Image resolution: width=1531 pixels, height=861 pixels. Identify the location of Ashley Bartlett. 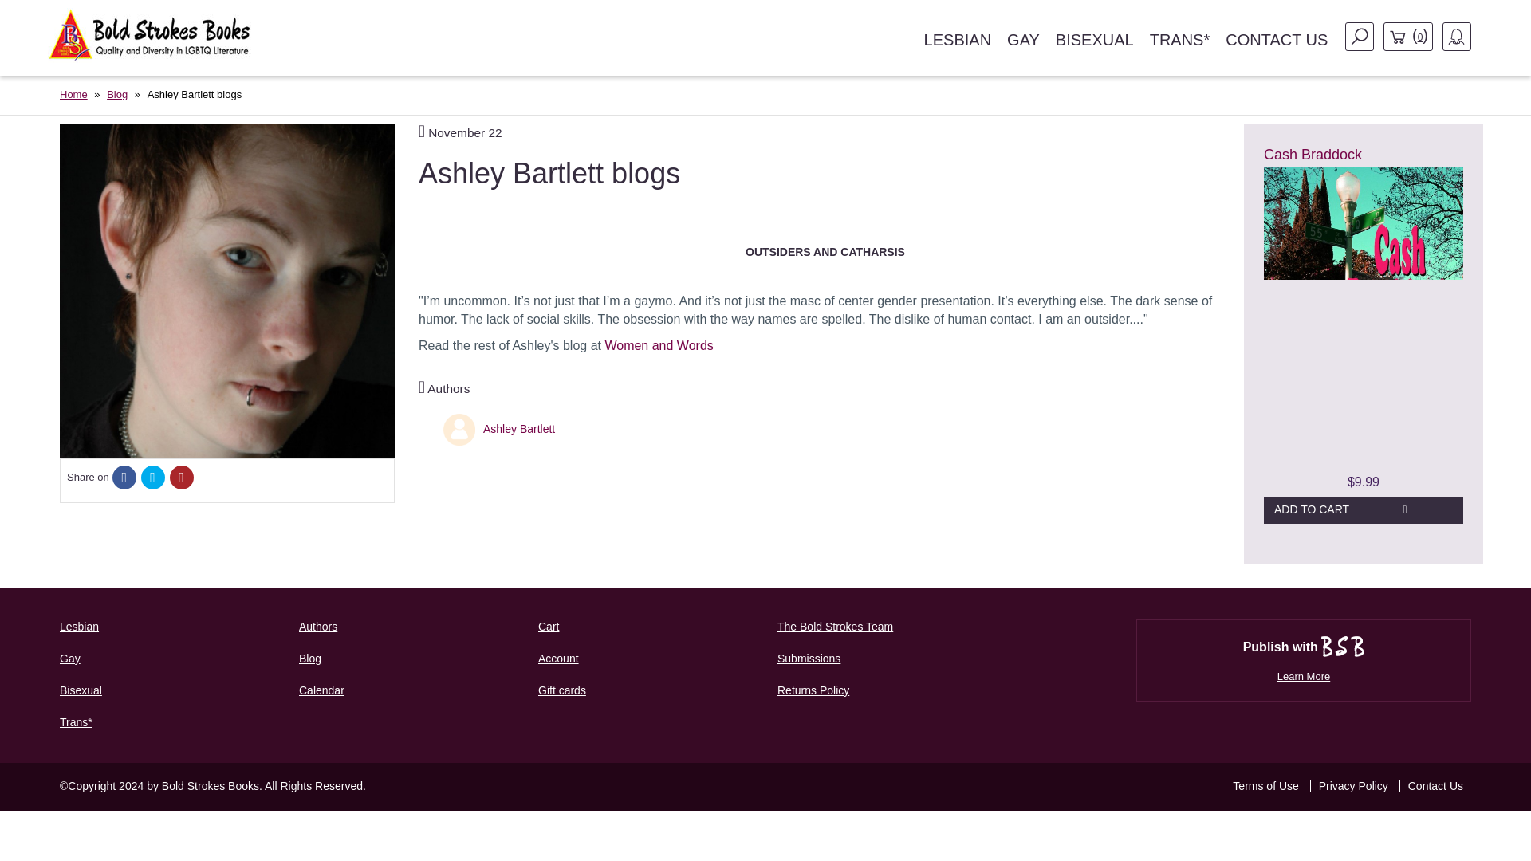
(518, 429).